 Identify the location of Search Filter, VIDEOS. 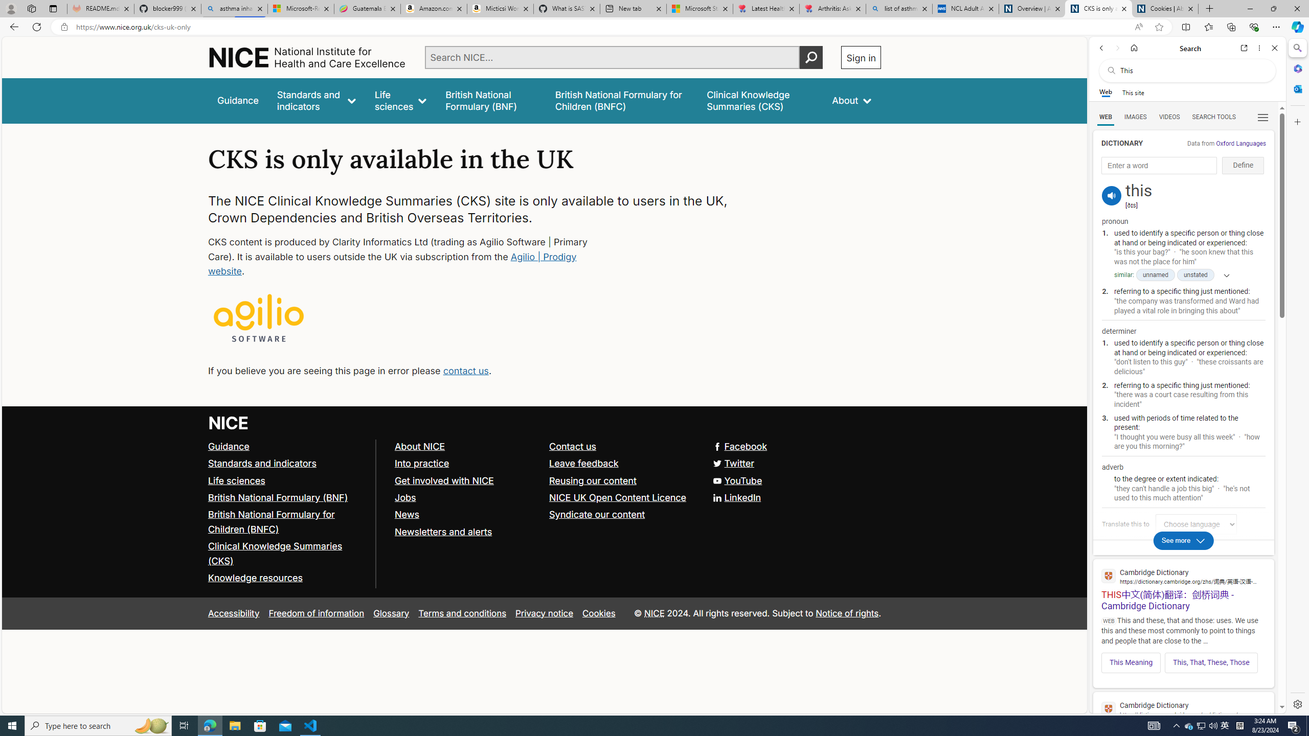
(1169, 117).